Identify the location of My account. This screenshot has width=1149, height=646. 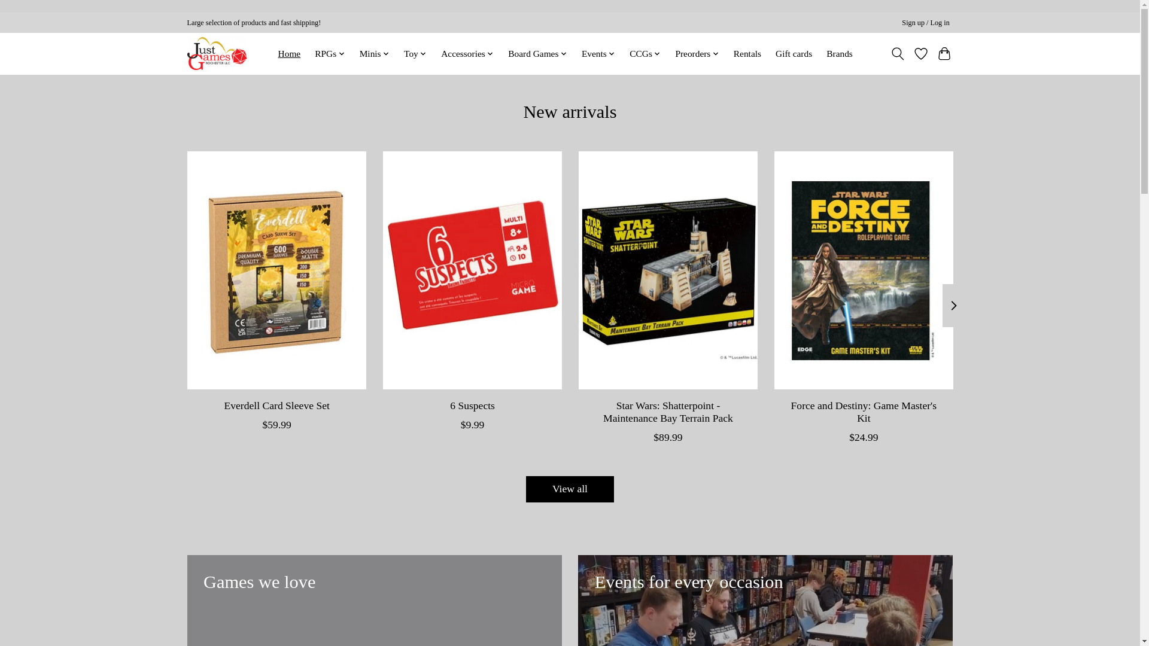
(926, 23).